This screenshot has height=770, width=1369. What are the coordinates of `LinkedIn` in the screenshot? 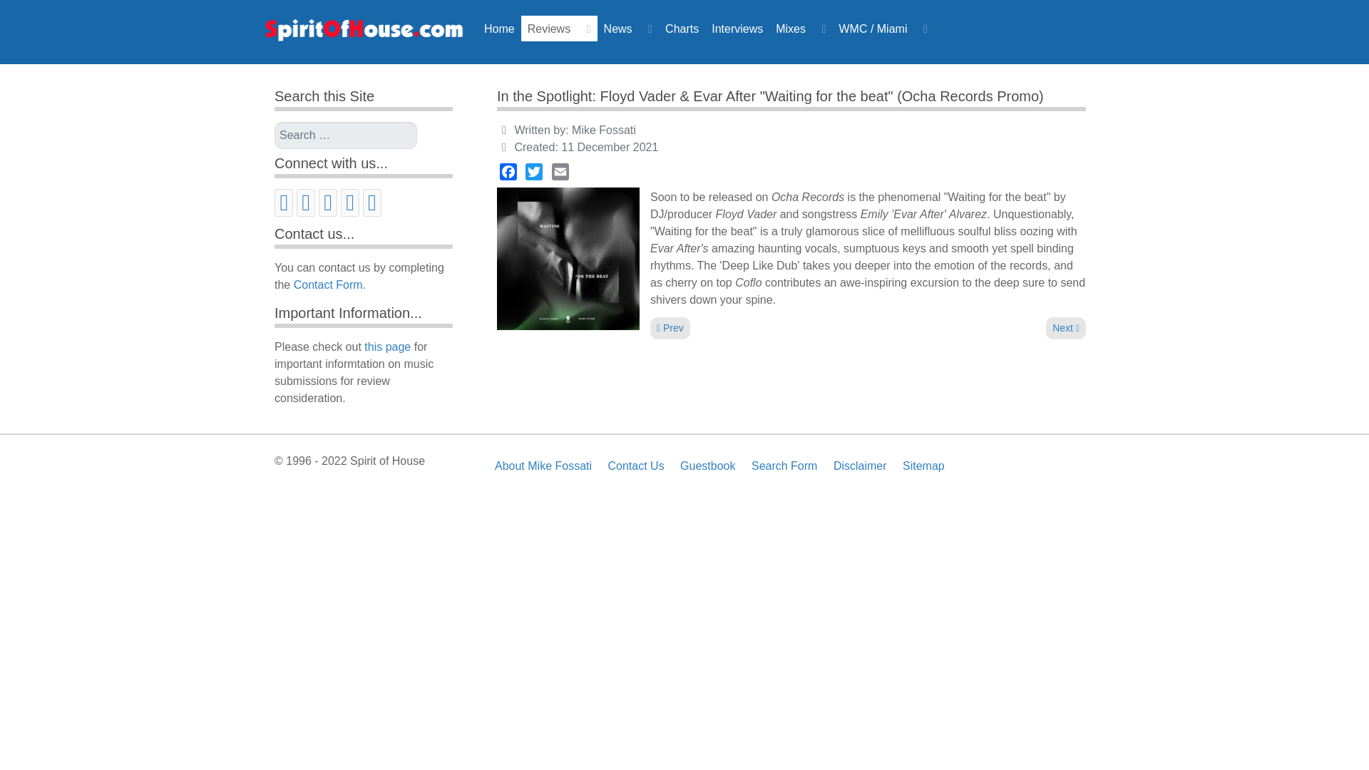 It's located at (328, 202).